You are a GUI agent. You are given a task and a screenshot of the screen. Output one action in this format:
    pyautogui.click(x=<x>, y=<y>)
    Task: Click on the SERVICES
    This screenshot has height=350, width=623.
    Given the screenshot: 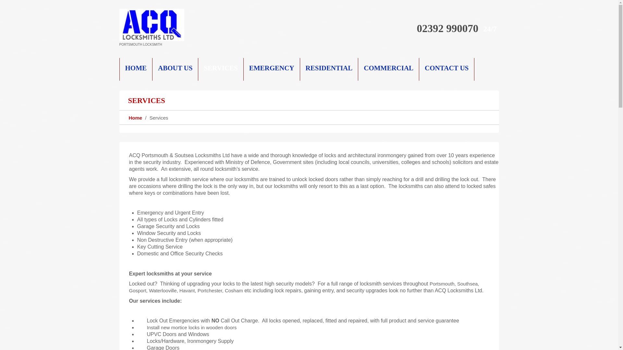 What is the action you would take?
    pyautogui.click(x=221, y=69)
    